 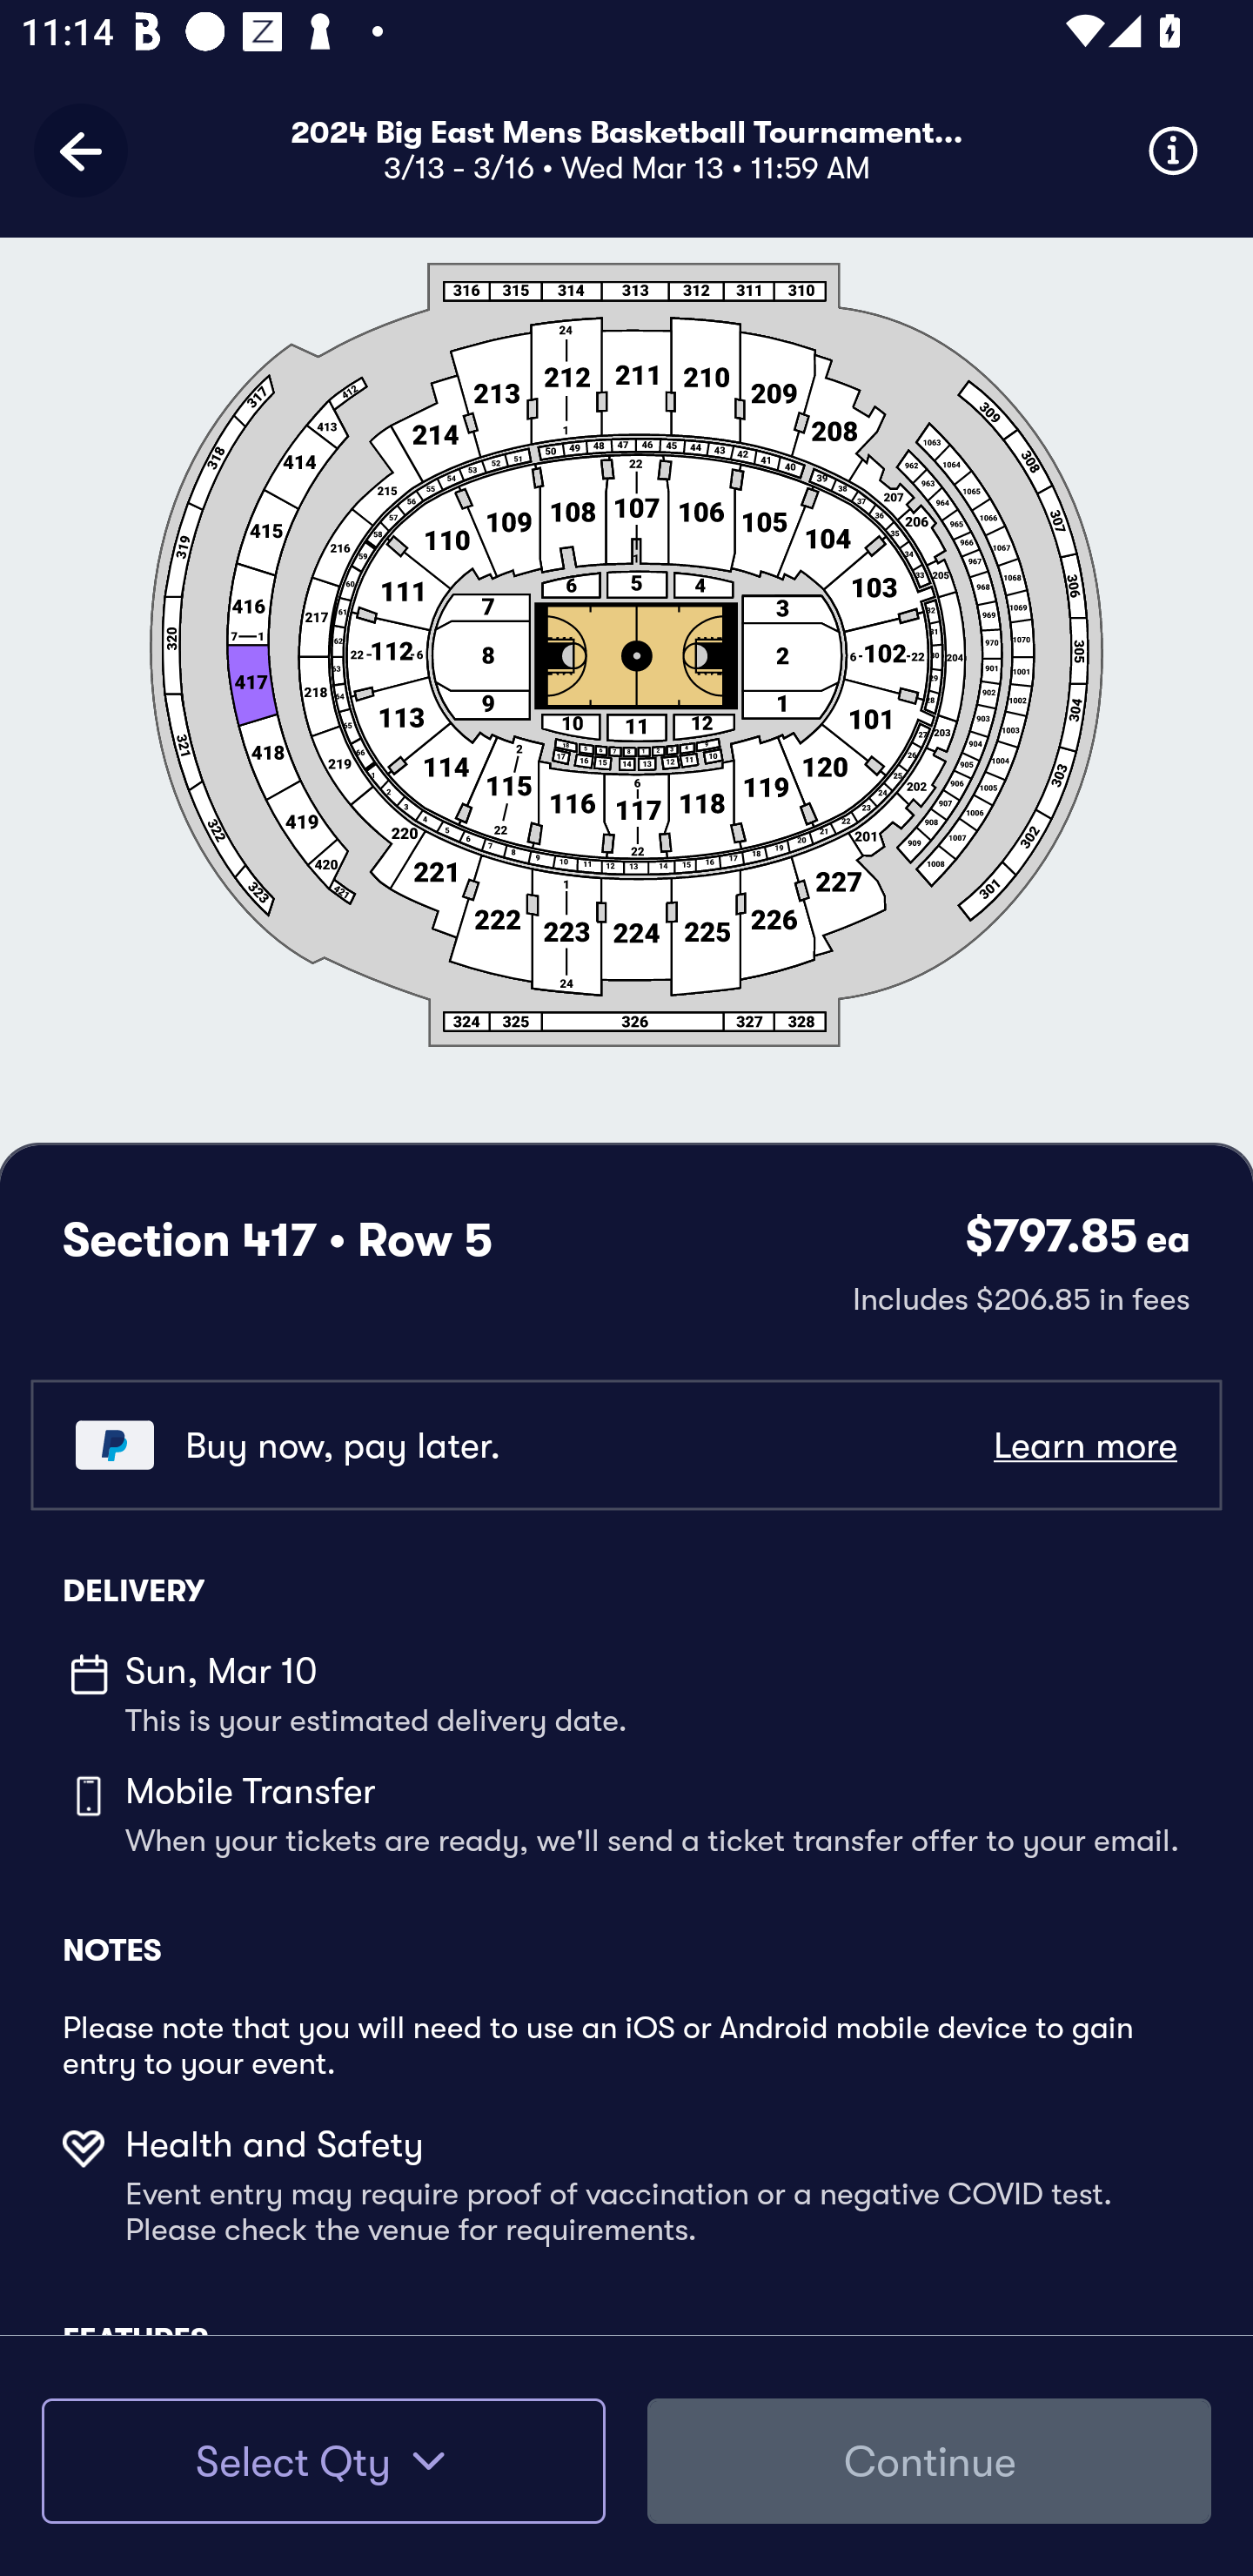 What do you see at coordinates (929, 2461) in the screenshot?
I see `Continue` at bounding box center [929, 2461].